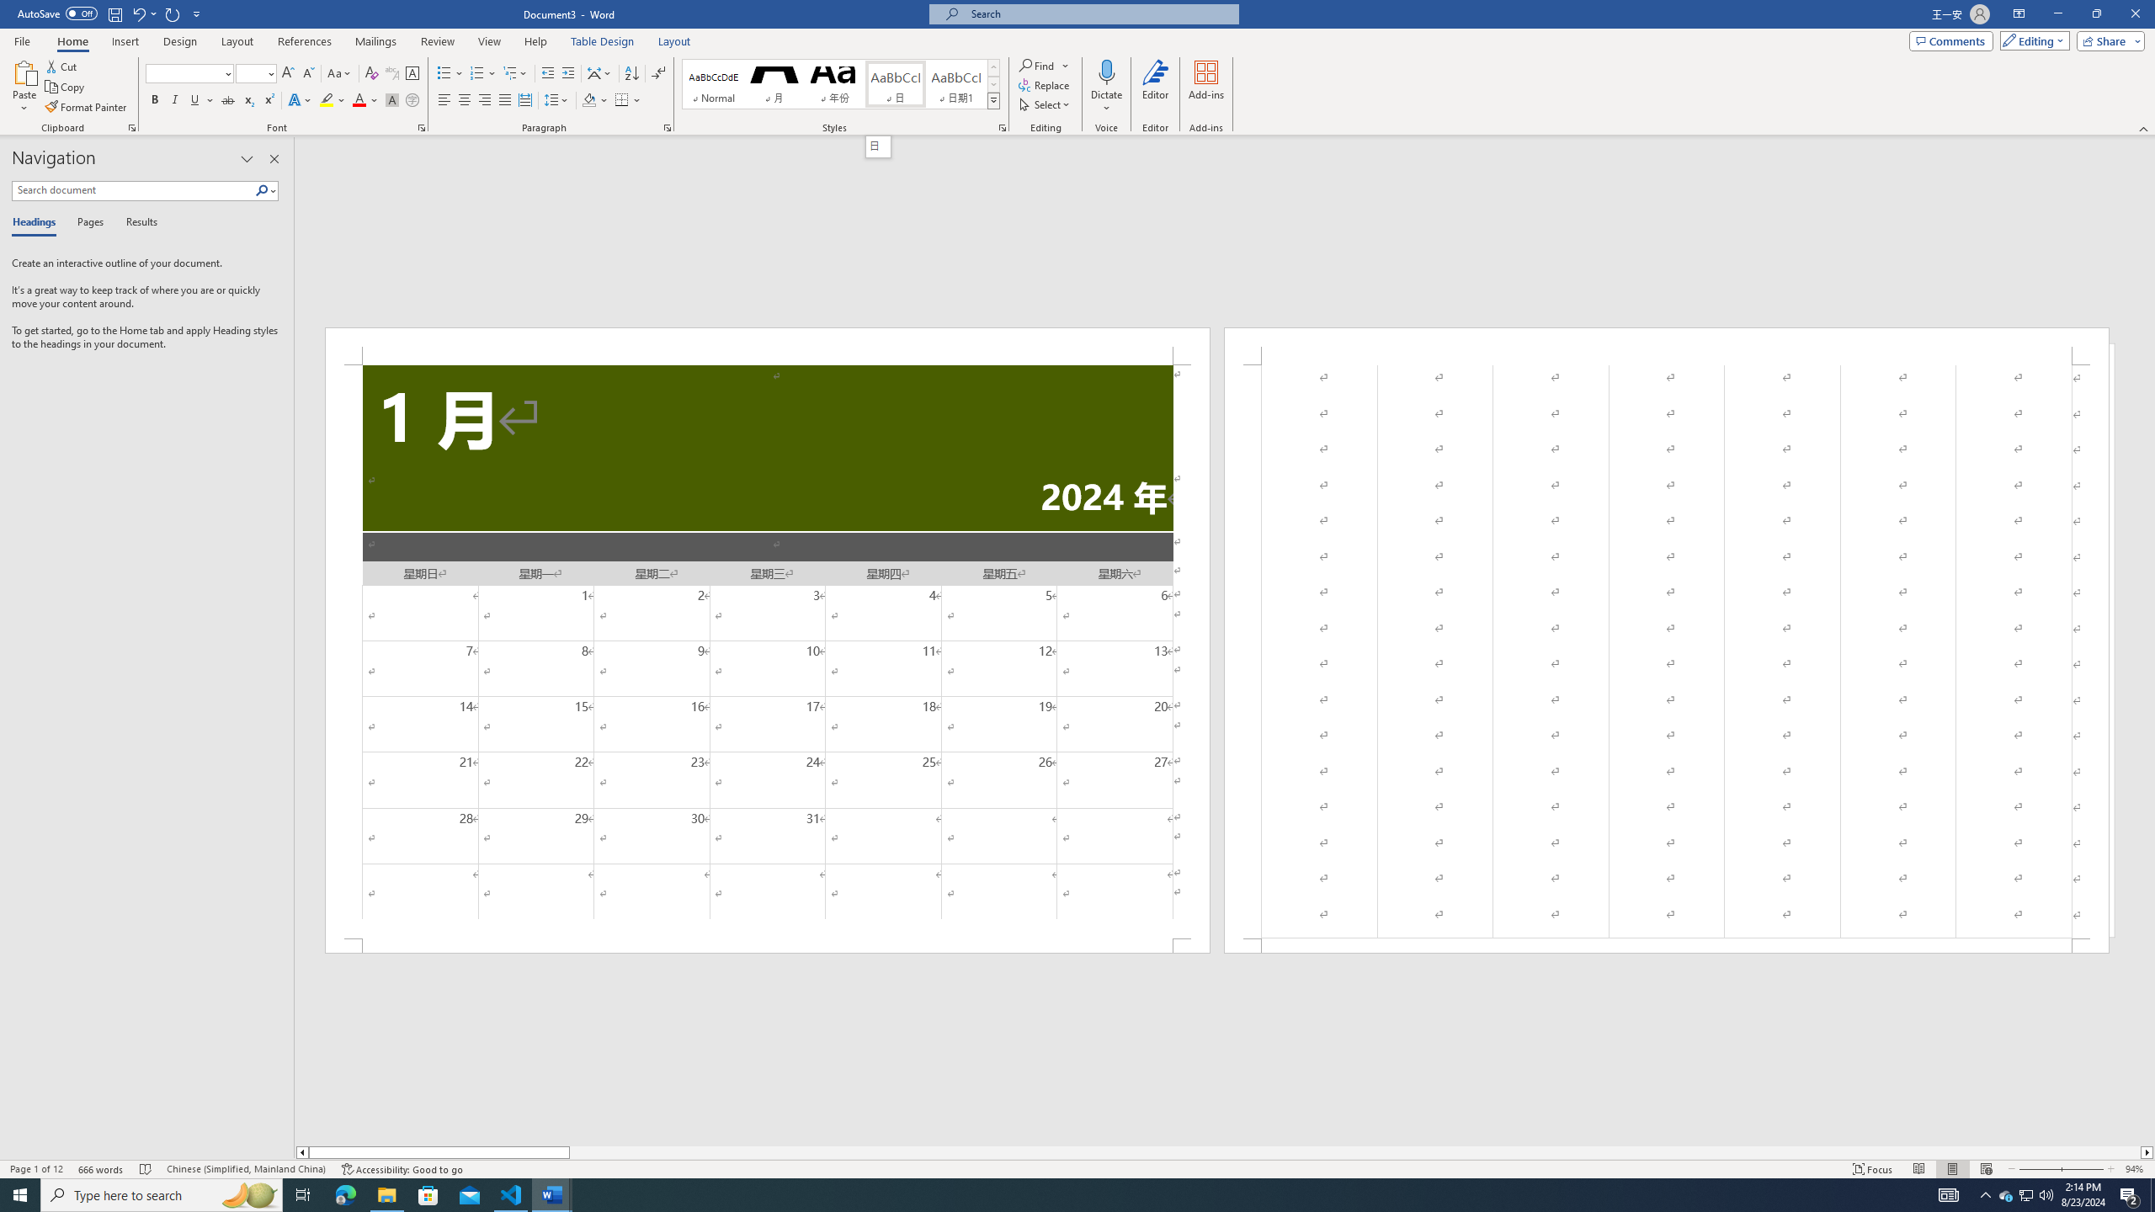 This screenshot has width=2155, height=1212. I want to click on Align Left, so click(444, 101).